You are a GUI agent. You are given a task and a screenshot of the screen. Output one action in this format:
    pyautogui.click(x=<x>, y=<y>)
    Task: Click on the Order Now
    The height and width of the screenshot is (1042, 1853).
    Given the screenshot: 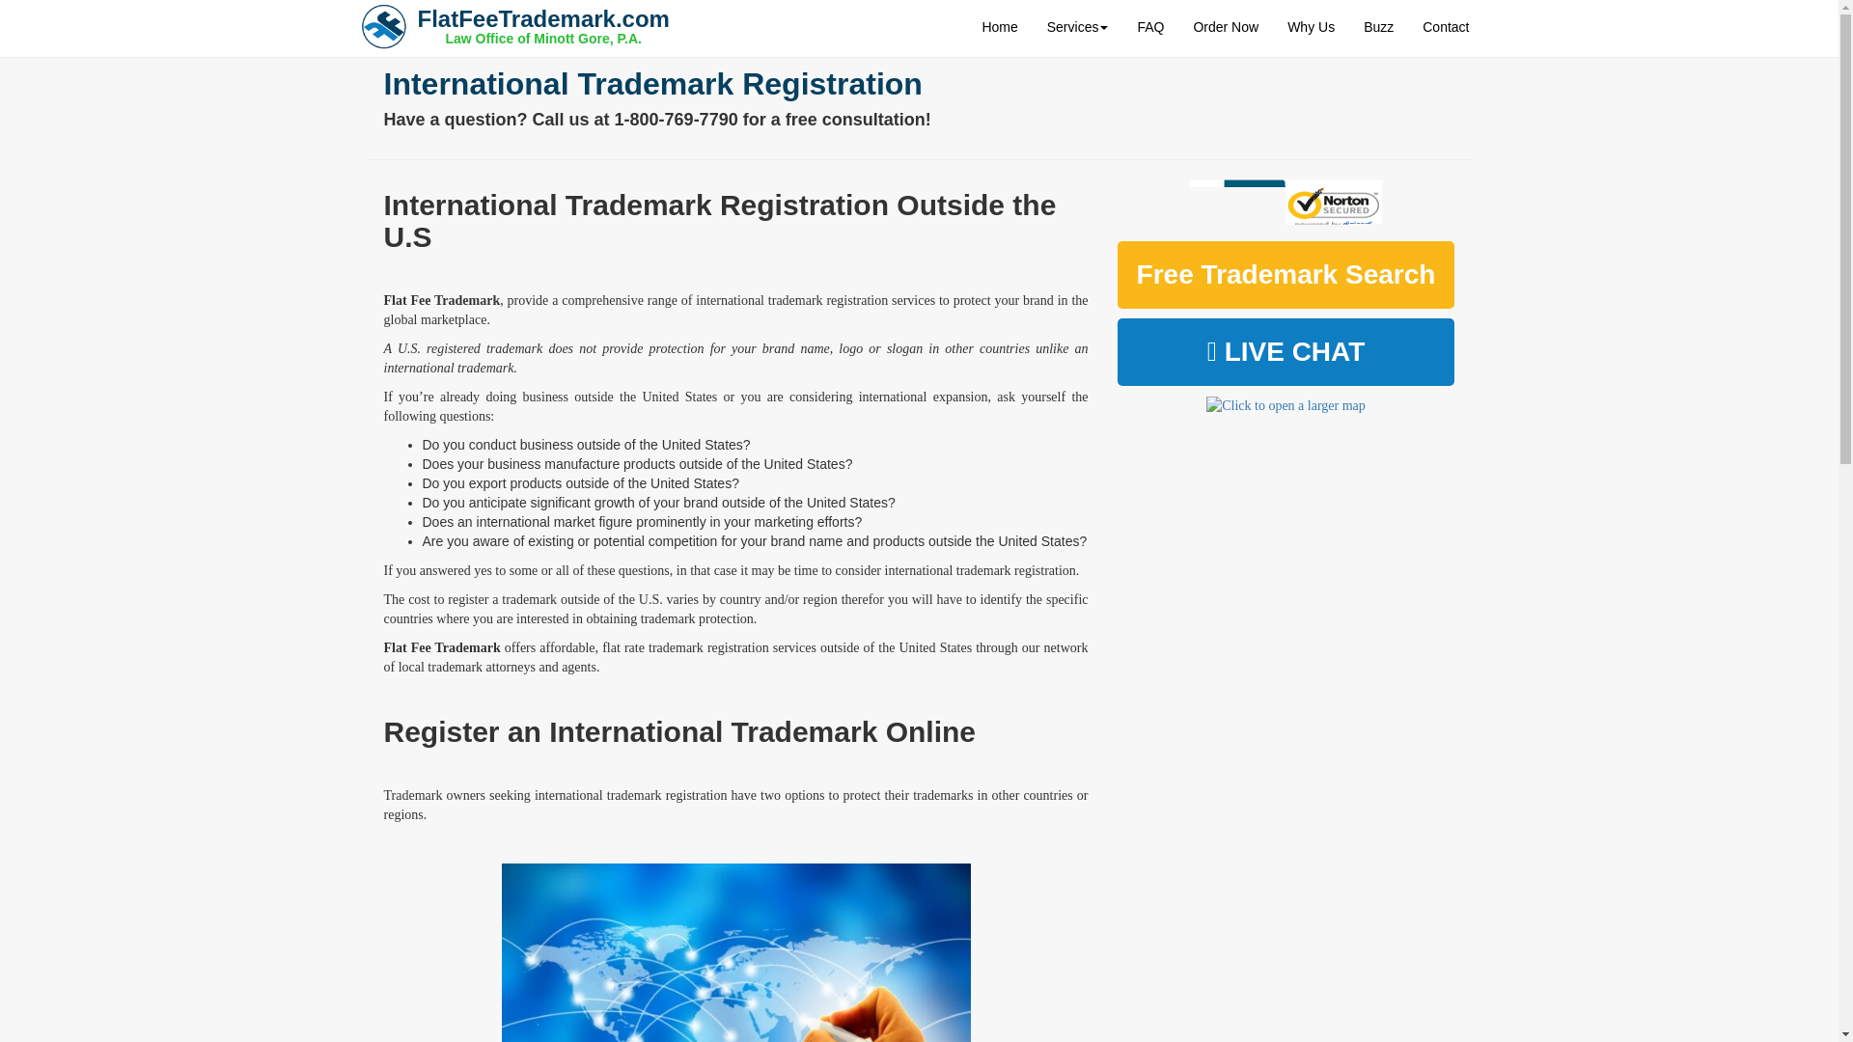 What is the action you would take?
    pyautogui.click(x=1226, y=26)
    